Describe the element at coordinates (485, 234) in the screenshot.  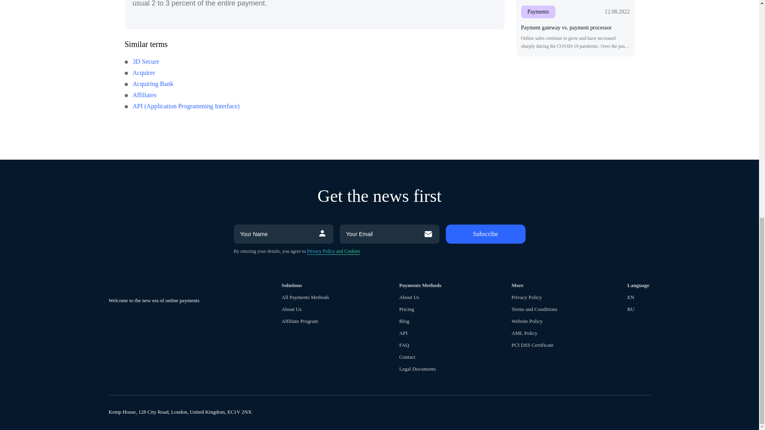
I see `Subscribe` at that location.